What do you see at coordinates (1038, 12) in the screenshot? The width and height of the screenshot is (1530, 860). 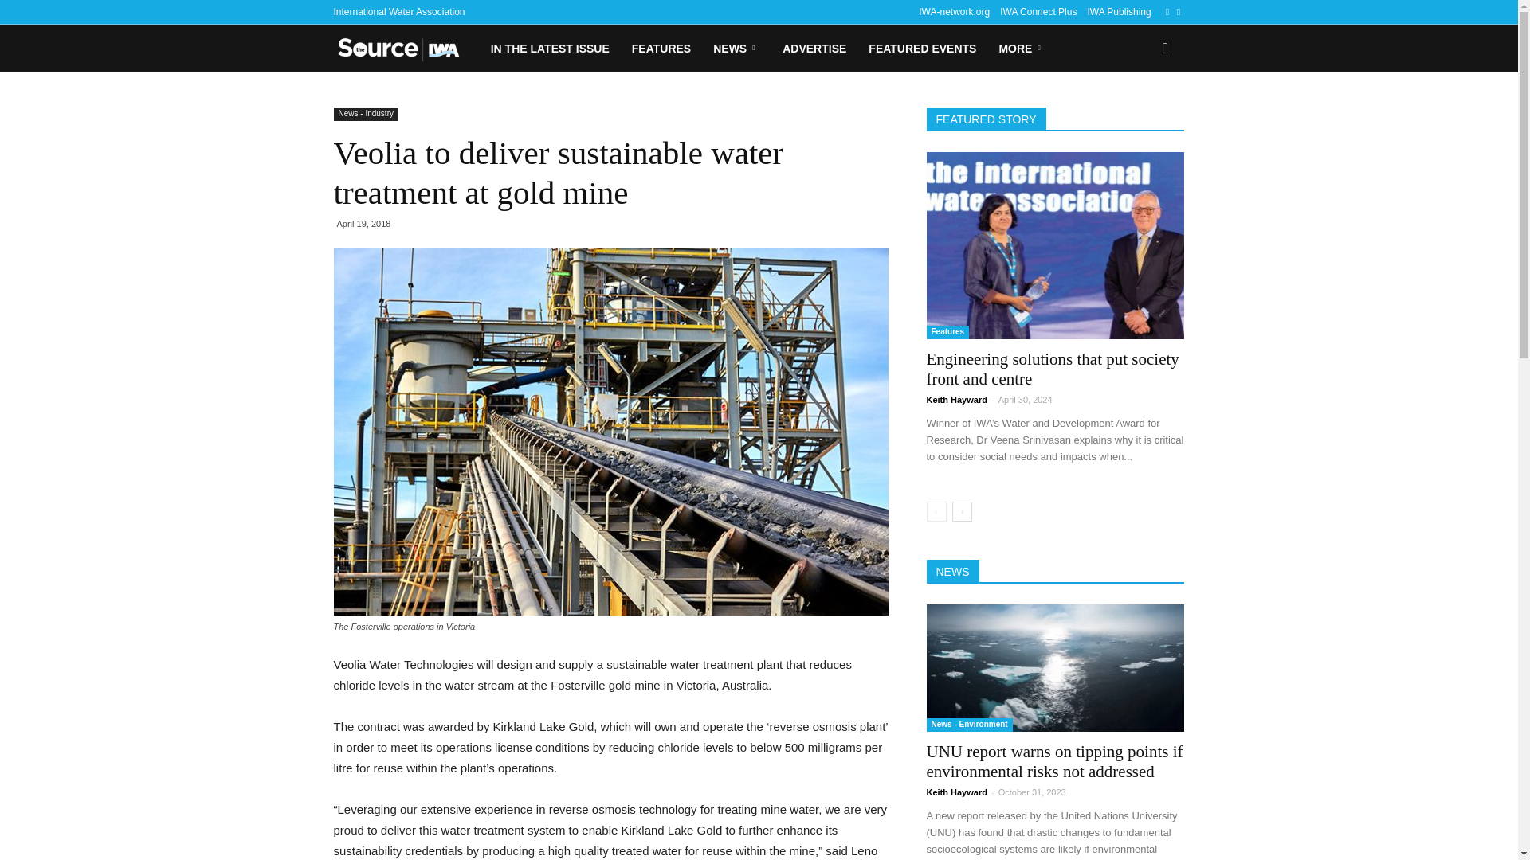 I see `IWA Connect Plus` at bounding box center [1038, 12].